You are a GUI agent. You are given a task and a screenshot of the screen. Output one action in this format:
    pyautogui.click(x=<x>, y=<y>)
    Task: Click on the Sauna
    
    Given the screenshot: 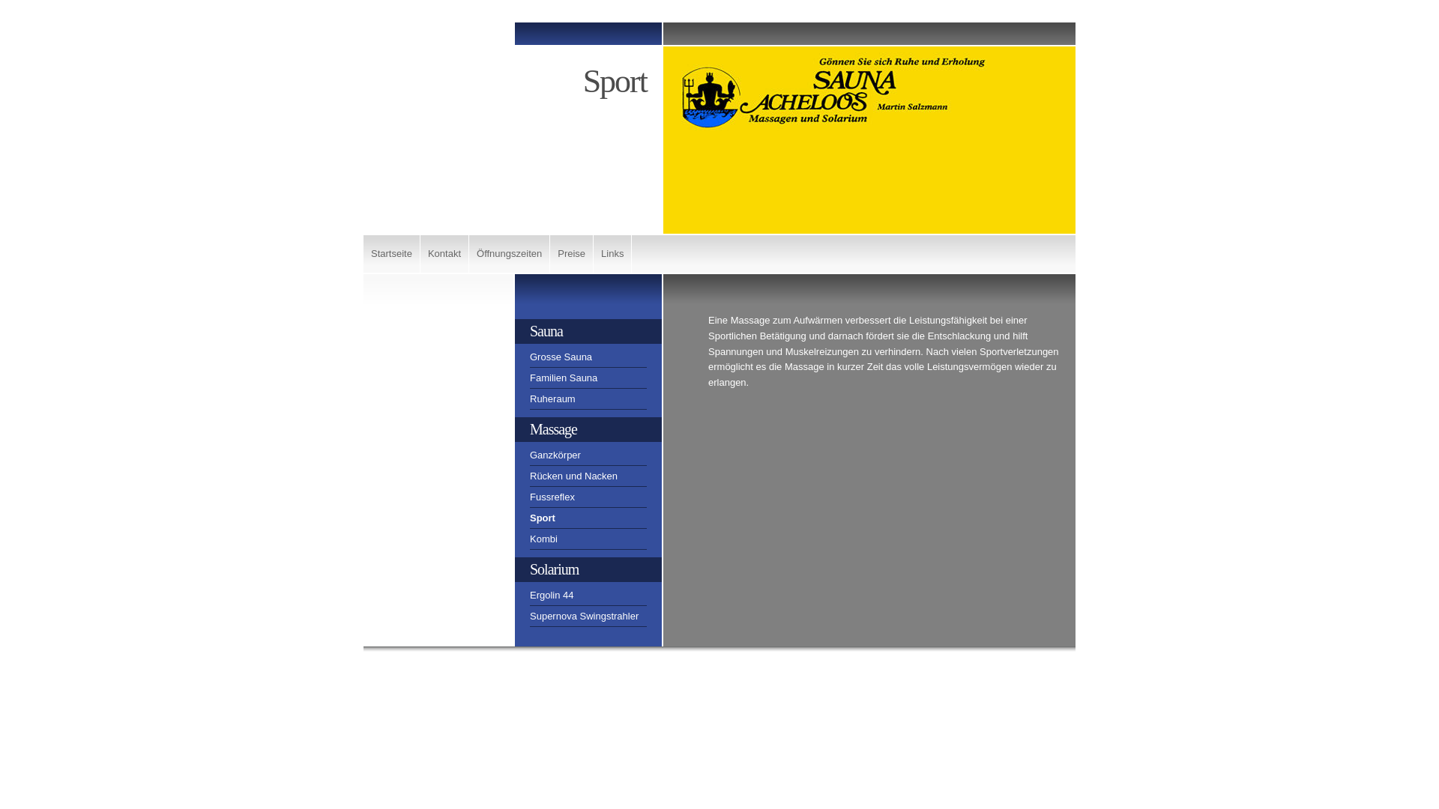 What is the action you would take?
    pyautogui.click(x=588, y=331)
    